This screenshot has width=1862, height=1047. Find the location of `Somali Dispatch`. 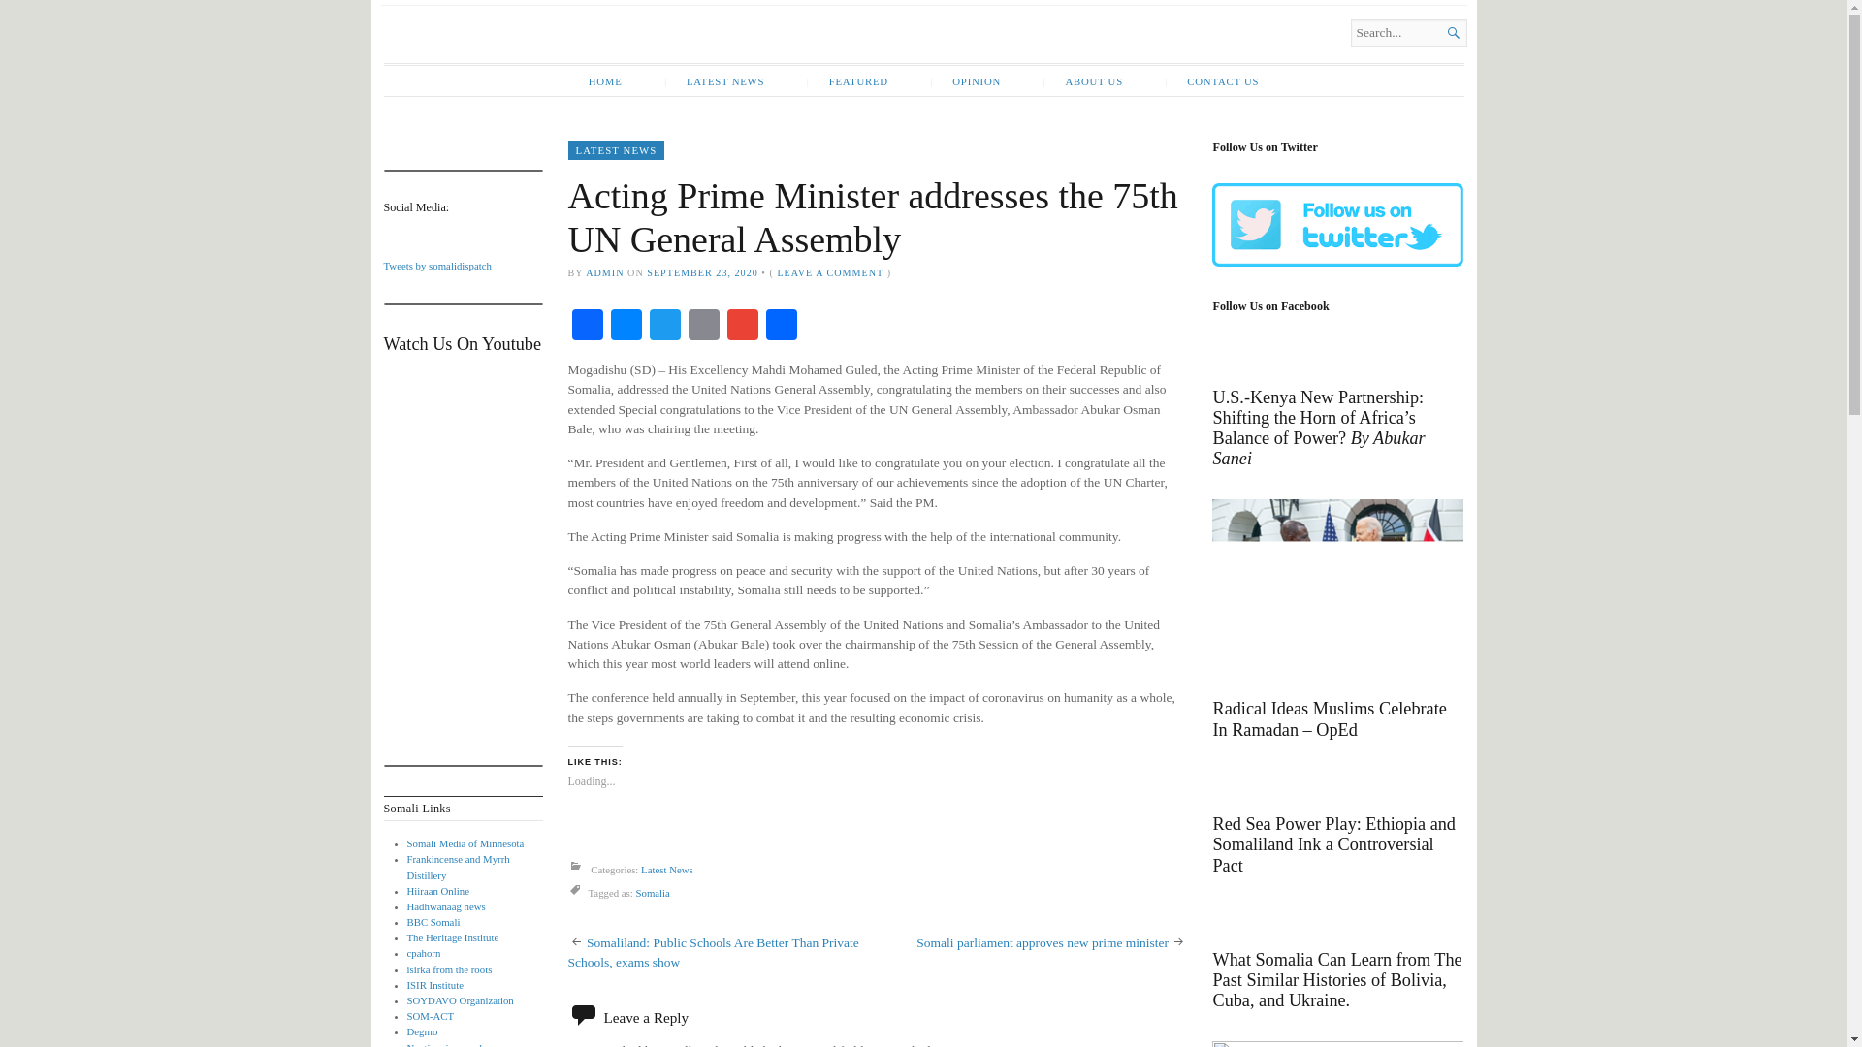

Somali Dispatch is located at coordinates (593, 56).